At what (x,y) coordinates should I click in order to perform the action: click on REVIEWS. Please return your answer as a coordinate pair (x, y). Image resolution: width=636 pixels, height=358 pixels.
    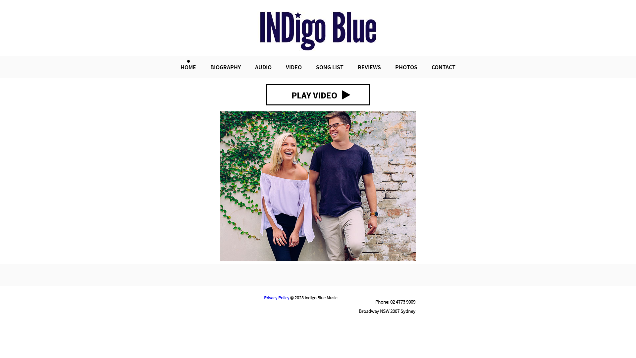
    Looking at the image, I should click on (369, 67).